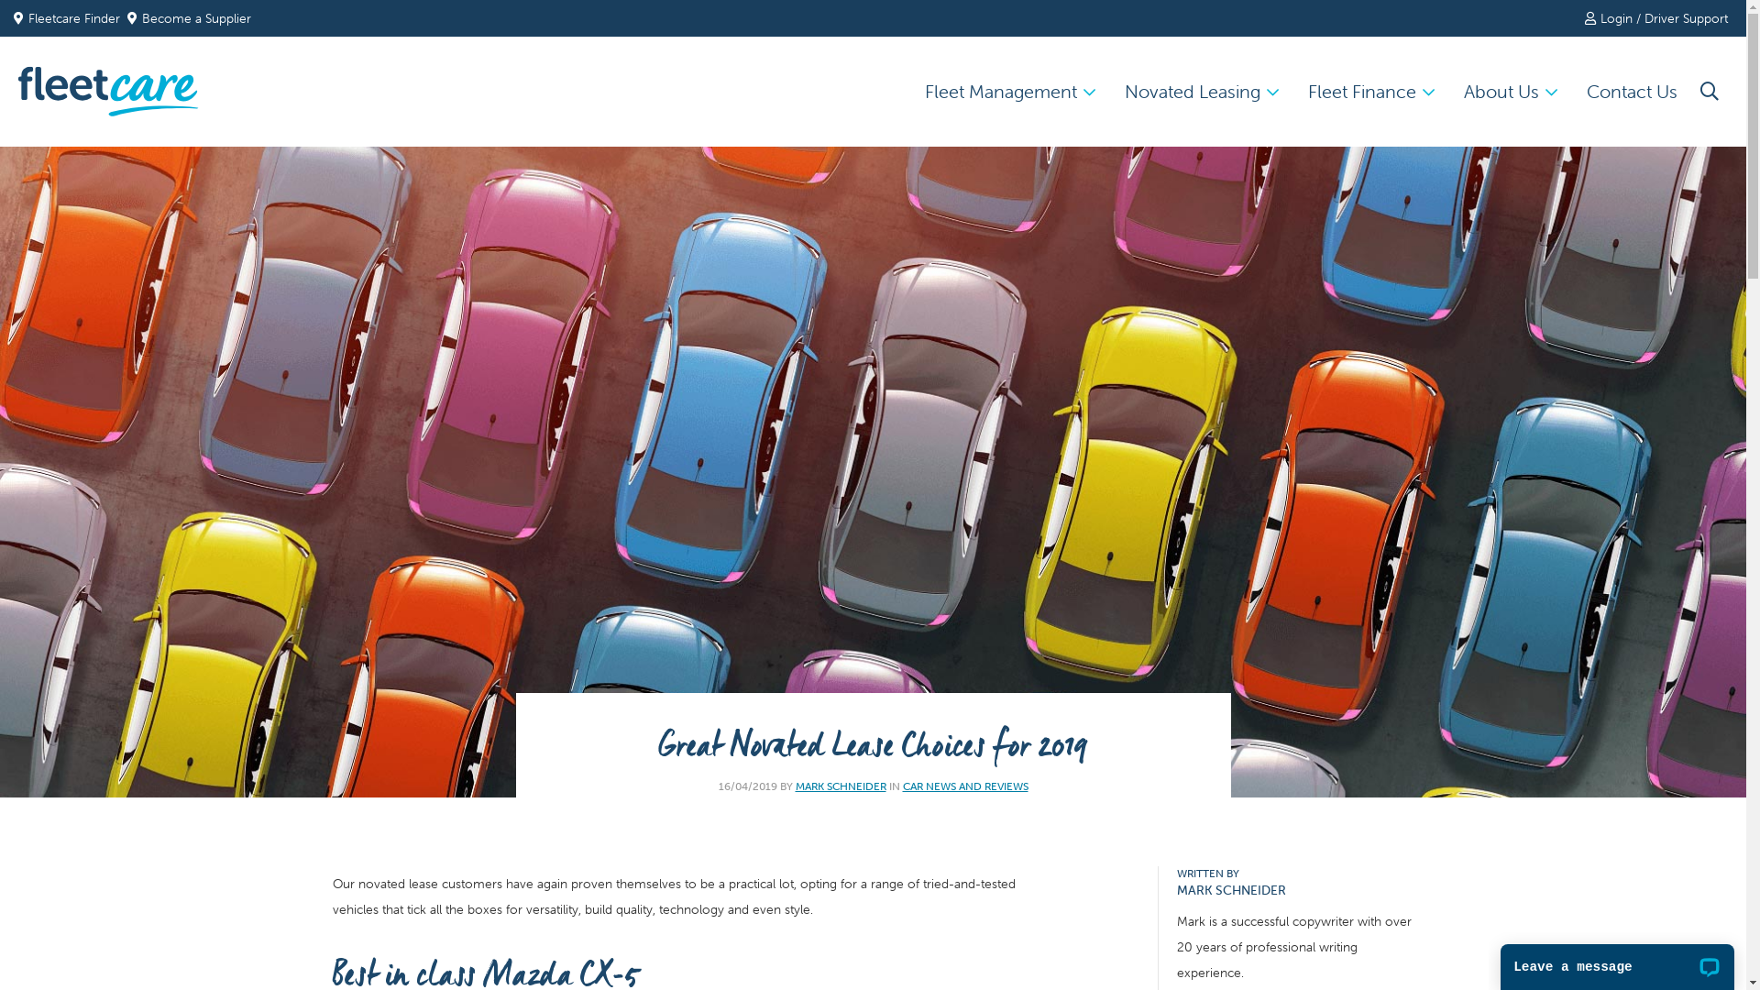  What do you see at coordinates (71, 18) in the screenshot?
I see `Fleetcare Finder  ` at bounding box center [71, 18].